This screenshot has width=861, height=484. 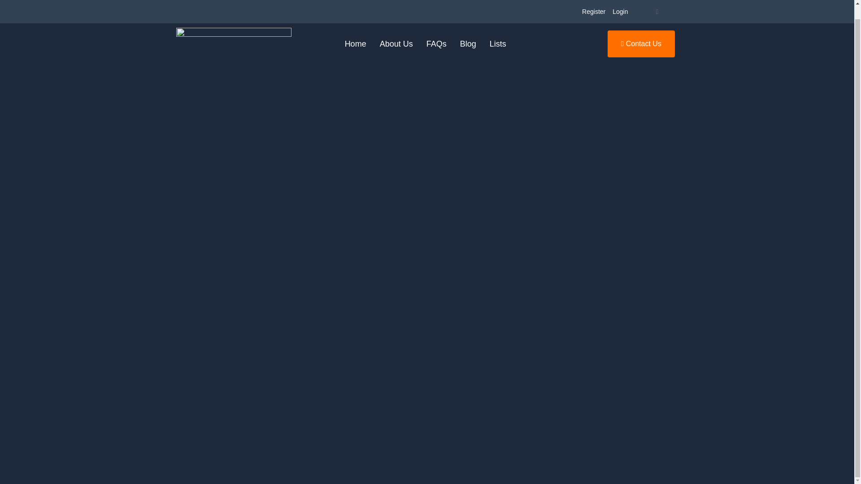 What do you see at coordinates (468, 44) in the screenshot?
I see `Blog` at bounding box center [468, 44].